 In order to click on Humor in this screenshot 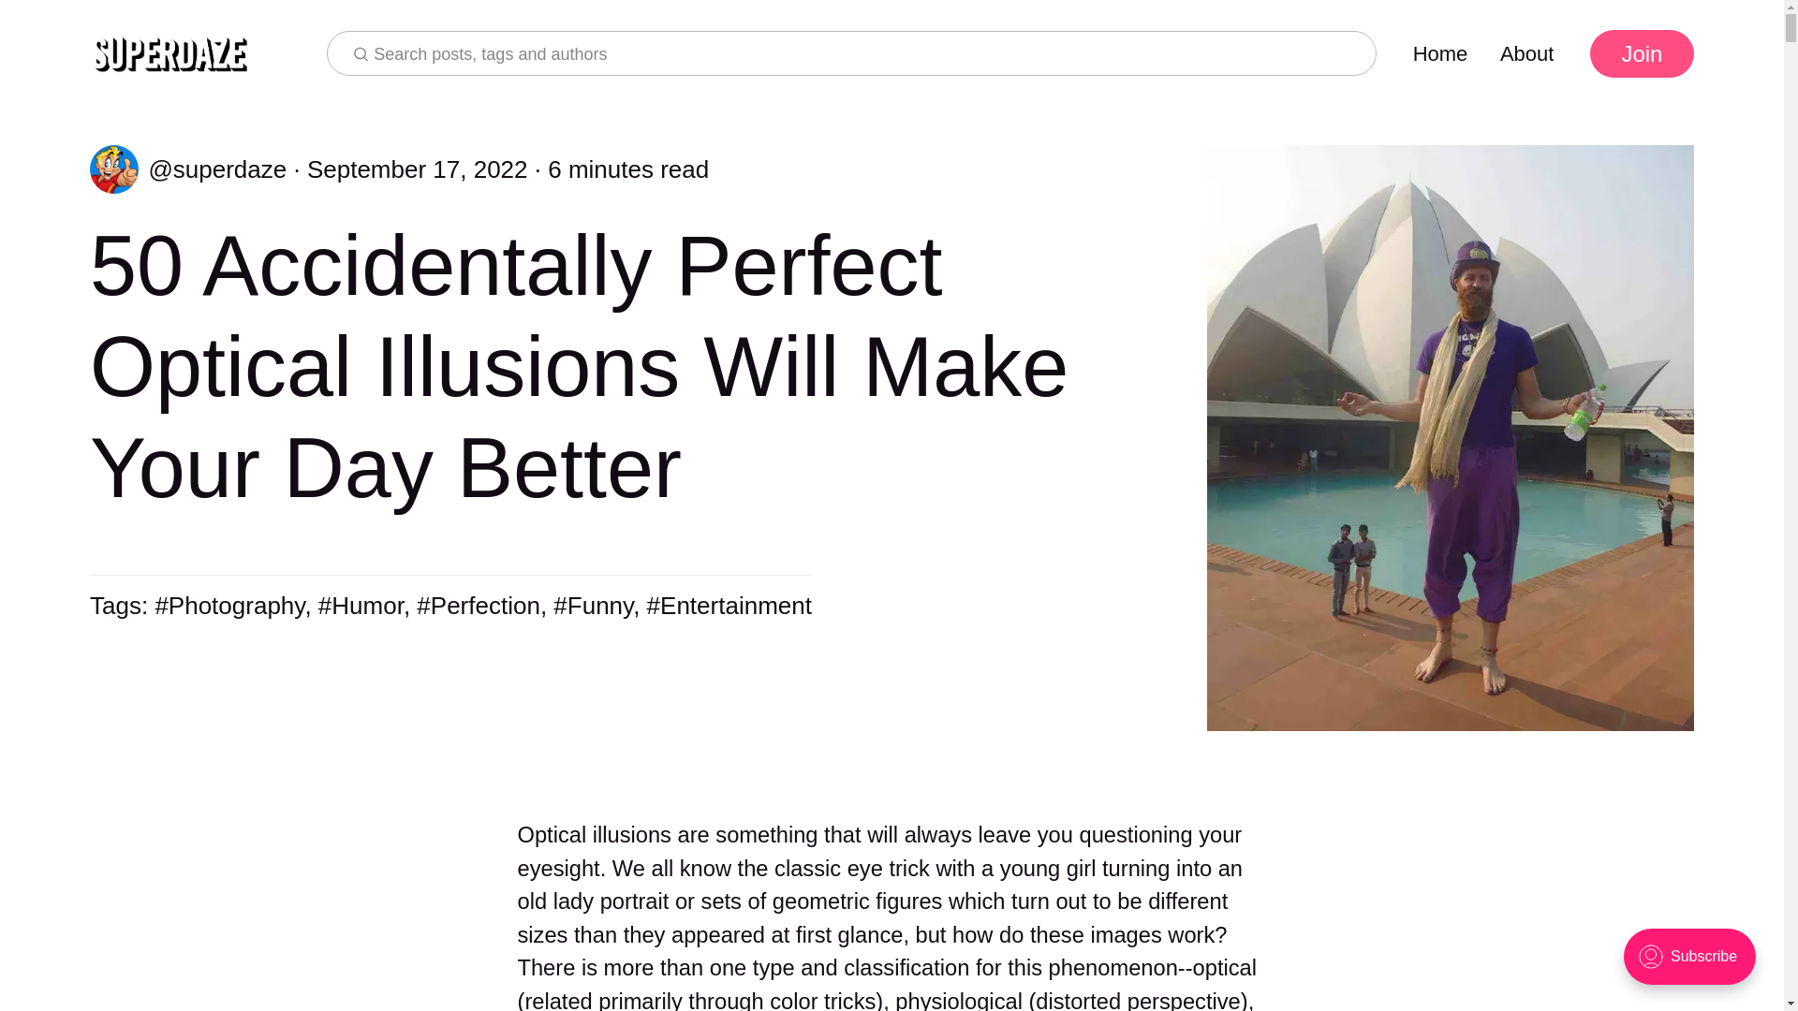, I will do `click(360, 605)`.